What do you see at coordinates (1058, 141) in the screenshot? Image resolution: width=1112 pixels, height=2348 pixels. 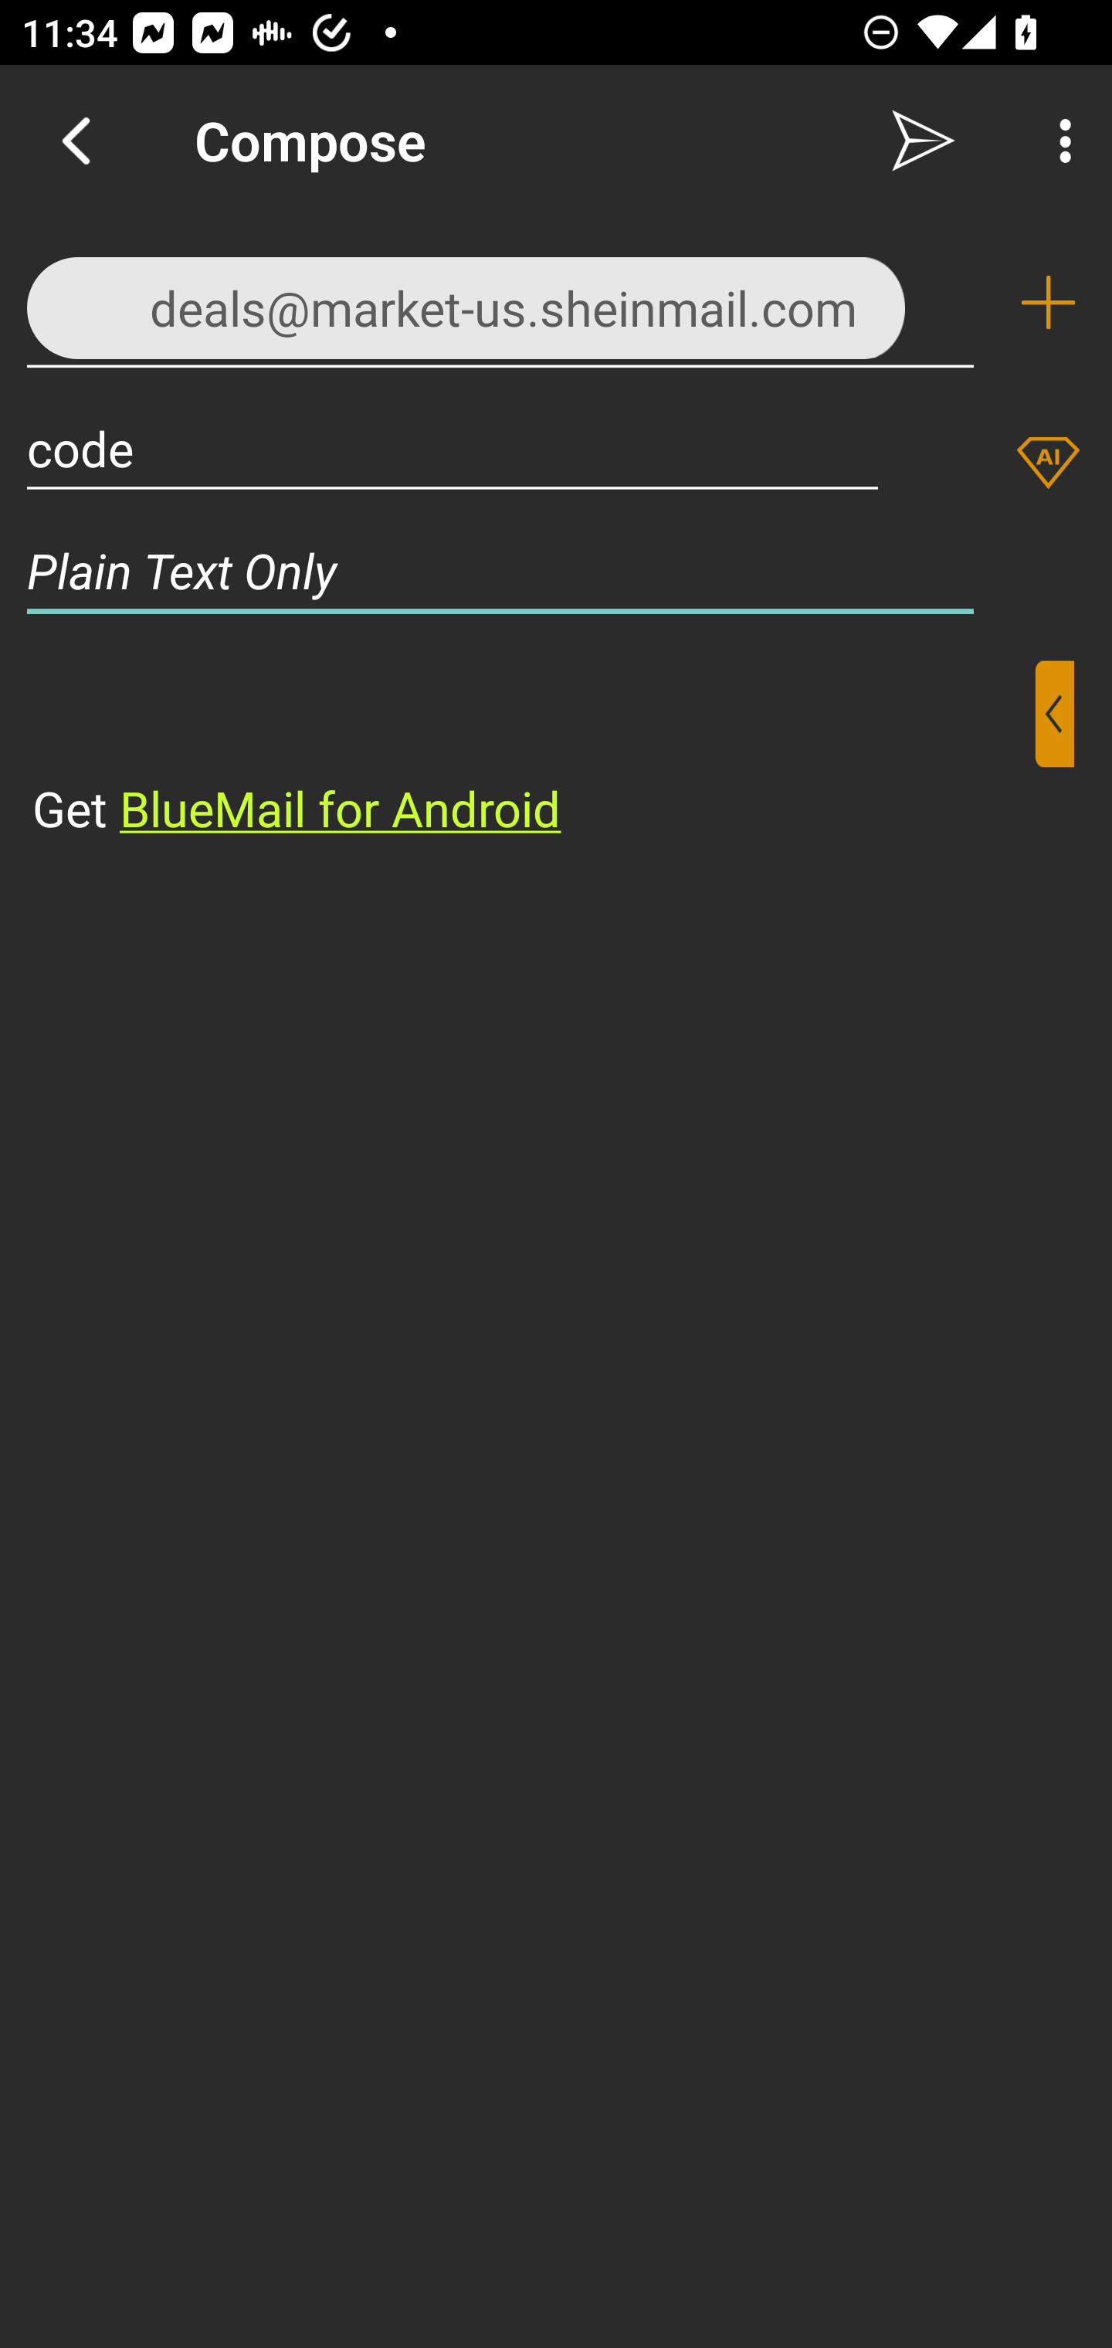 I see `More Options` at bounding box center [1058, 141].